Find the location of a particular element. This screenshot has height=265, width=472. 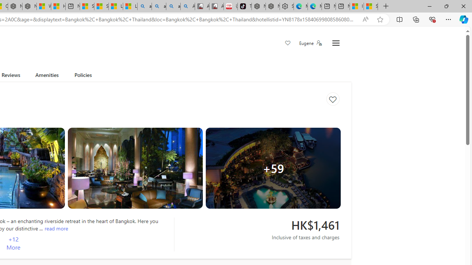

Add this page to favorites (Ctrl+D) is located at coordinates (380, 20).